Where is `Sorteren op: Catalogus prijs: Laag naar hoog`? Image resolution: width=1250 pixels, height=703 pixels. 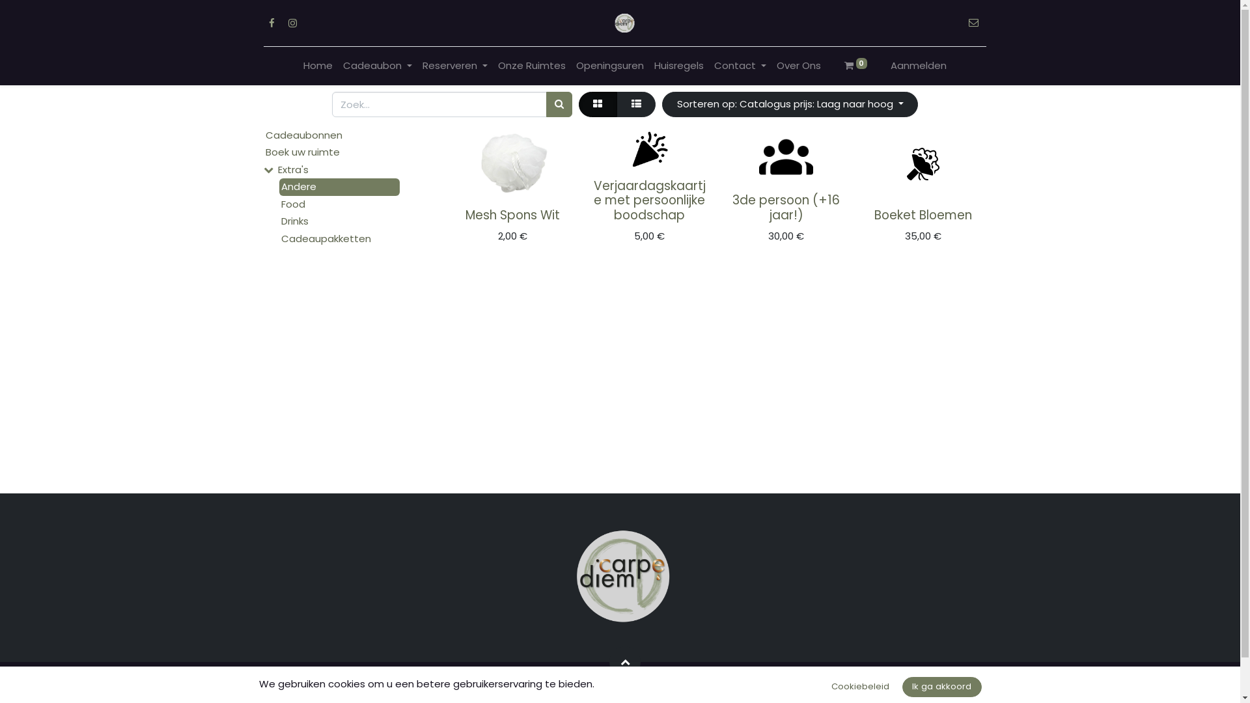
Sorteren op: Catalogus prijs: Laag naar hoog is located at coordinates (790, 104).